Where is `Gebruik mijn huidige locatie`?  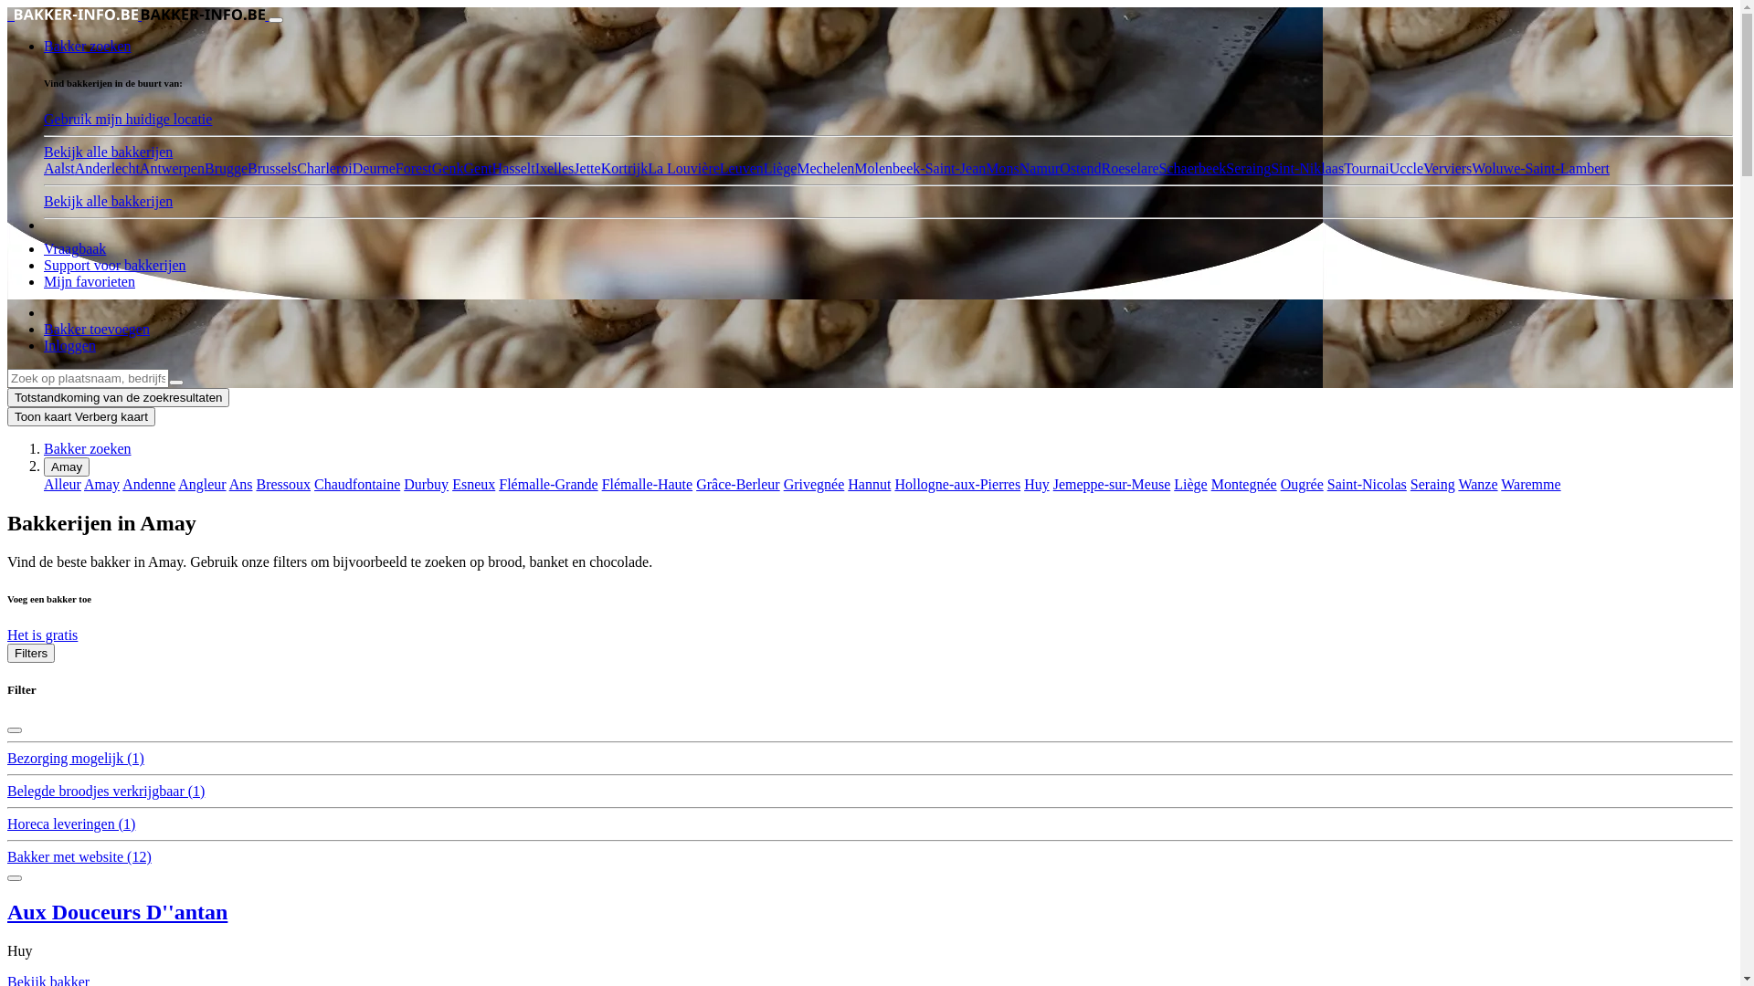 Gebruik mijn huidige locatie is located at coordinates (128, 119).